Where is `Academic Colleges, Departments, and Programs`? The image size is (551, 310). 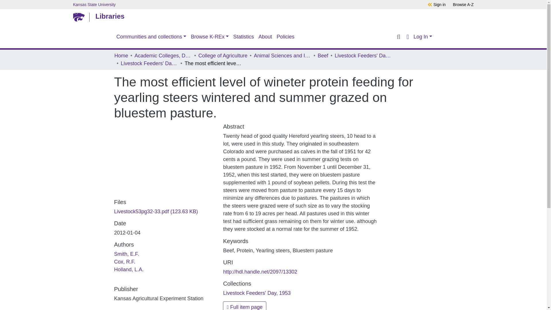 Academic Colleges, Departments, and Programs is located at coordinates (163, 56).